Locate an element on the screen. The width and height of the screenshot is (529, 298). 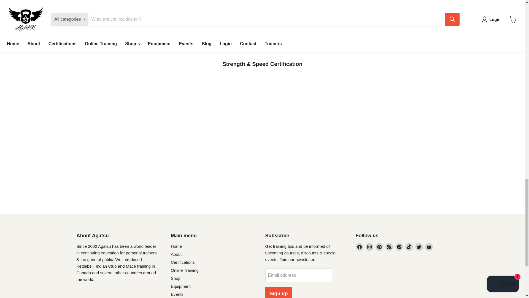
Twitter is located at coordinates (419, 247).